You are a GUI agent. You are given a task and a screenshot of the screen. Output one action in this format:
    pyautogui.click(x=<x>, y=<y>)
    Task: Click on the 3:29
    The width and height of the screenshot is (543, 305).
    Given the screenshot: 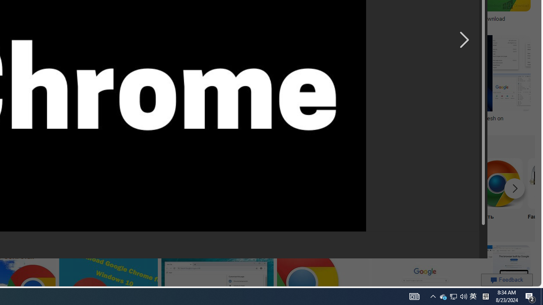 What is the action you would take?
    pyautogui.click(x=258, y=43)
    